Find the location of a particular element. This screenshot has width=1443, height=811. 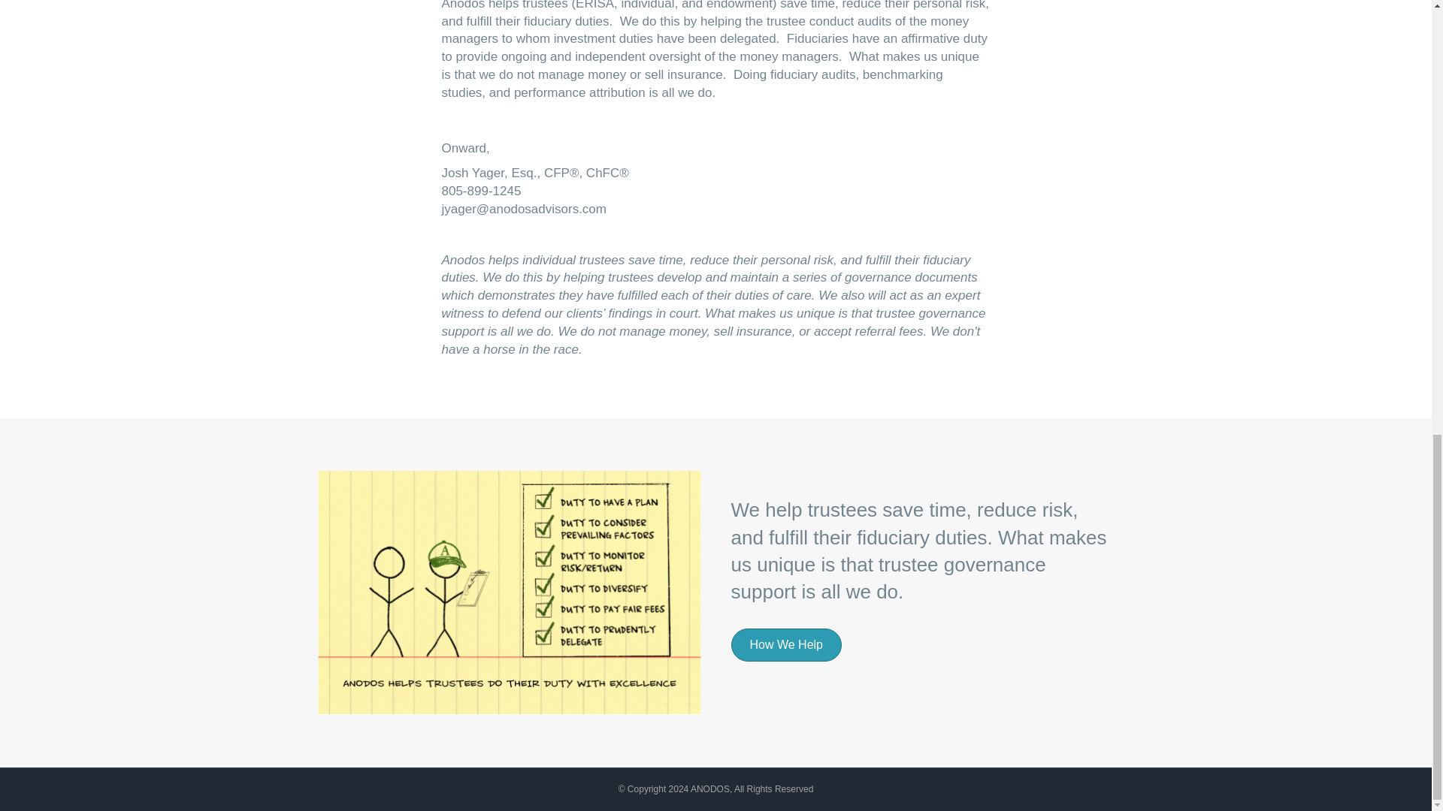

How We Help is located at coordinates (785, 645).